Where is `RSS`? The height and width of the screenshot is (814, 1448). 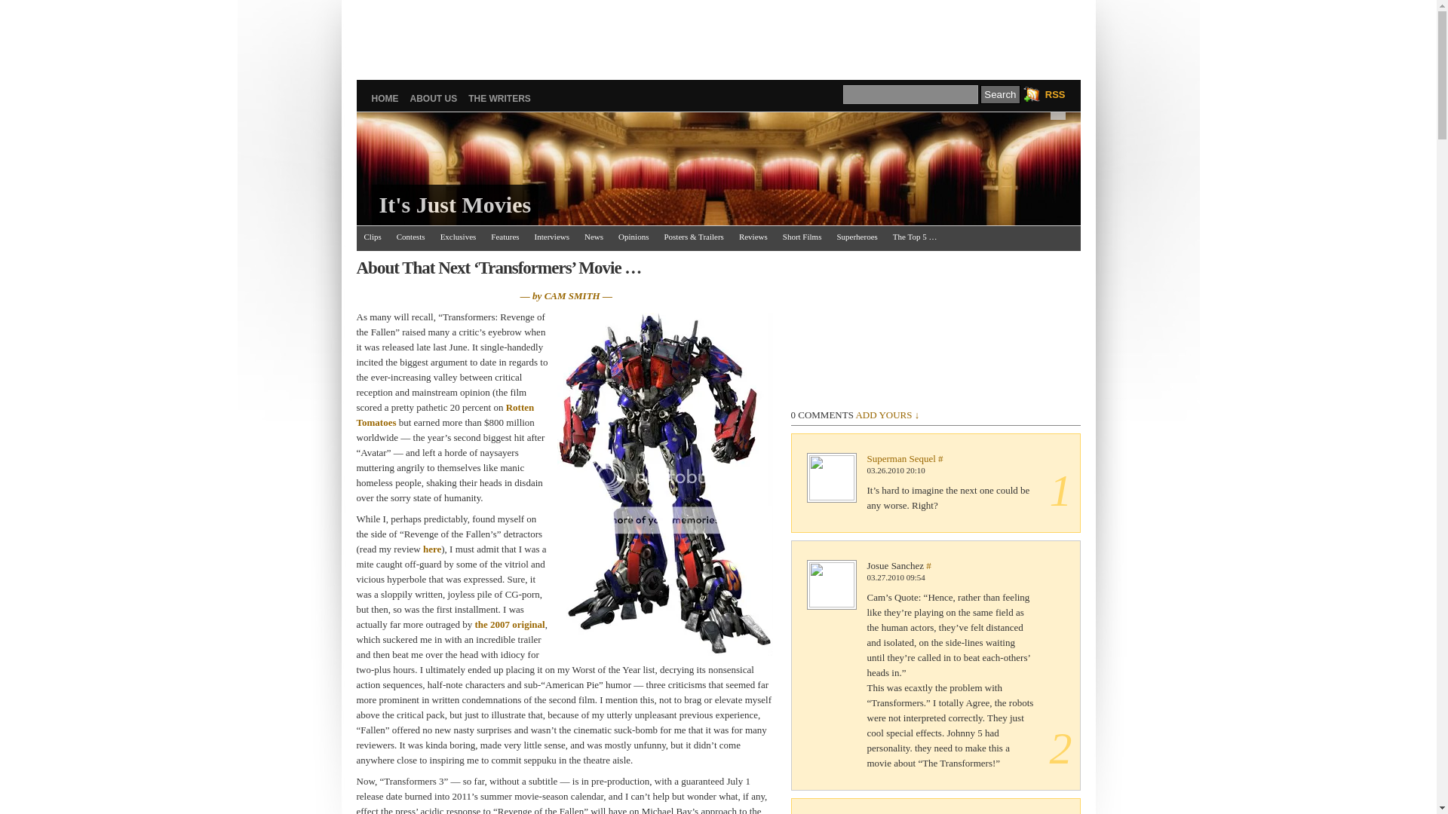 RSS is located at coordinates (1044, 94).